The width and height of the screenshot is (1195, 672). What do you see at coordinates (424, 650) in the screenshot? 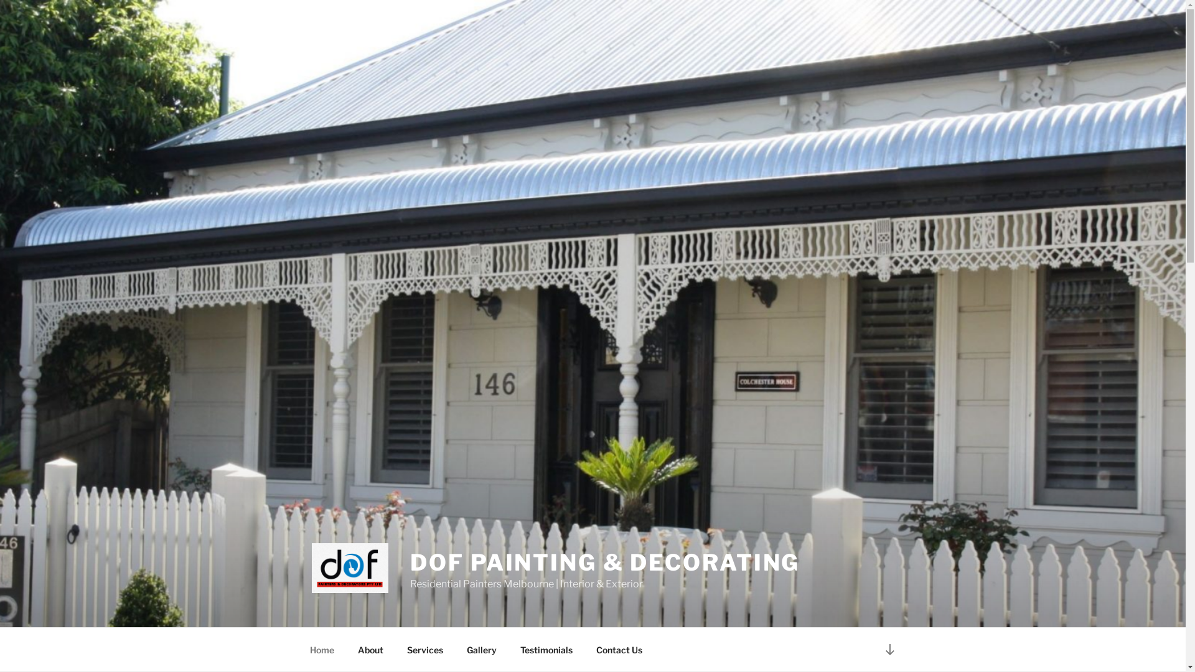
I see `Services` at bounding box center [424, 650].